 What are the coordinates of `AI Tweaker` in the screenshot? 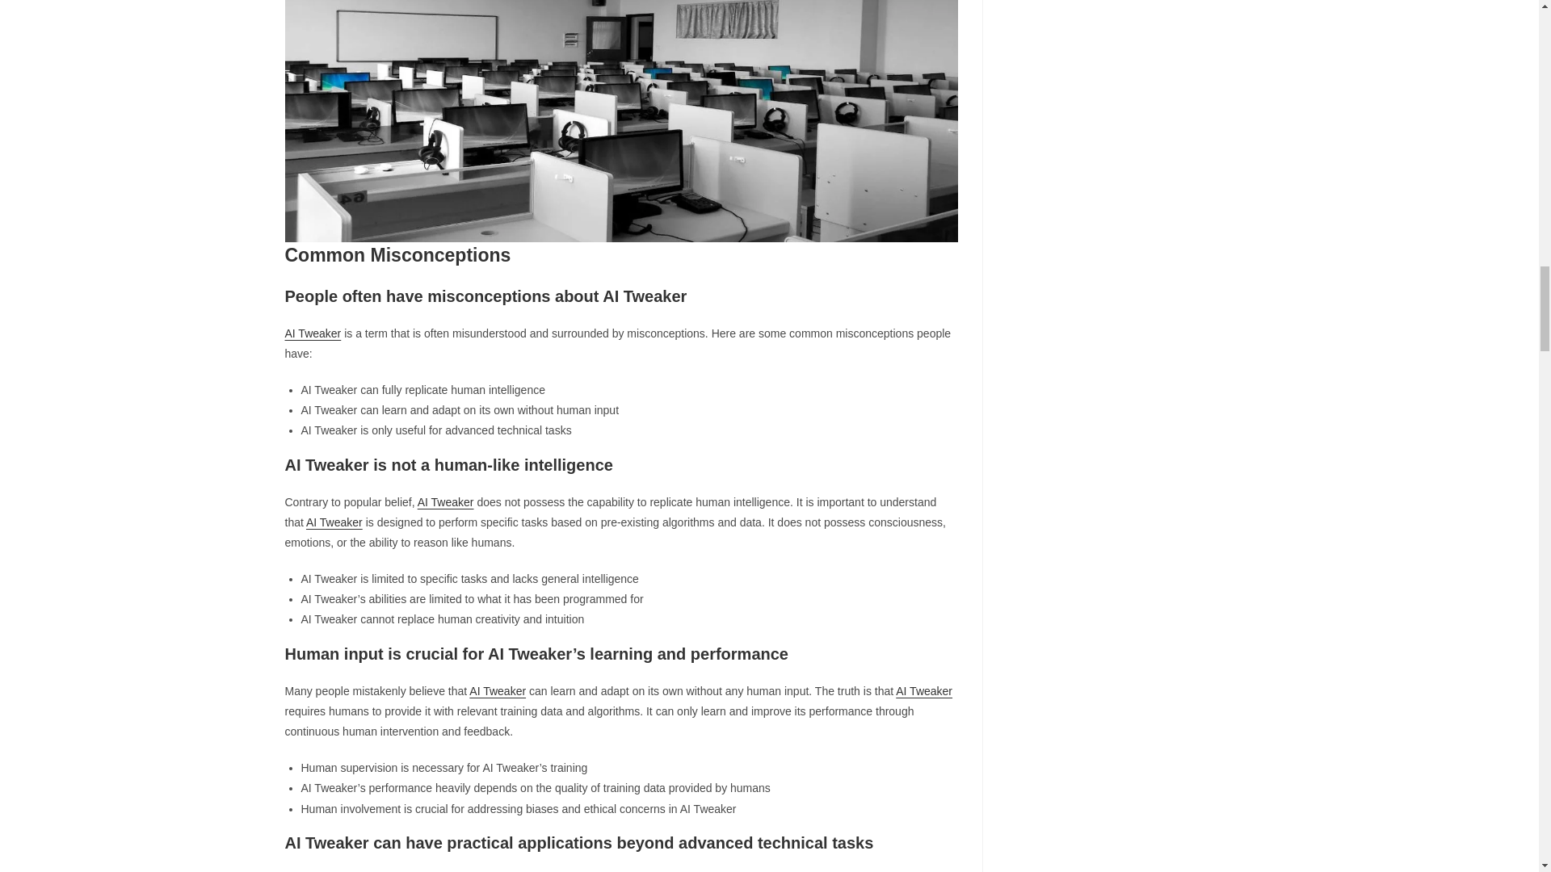 It's located at (924, 691).